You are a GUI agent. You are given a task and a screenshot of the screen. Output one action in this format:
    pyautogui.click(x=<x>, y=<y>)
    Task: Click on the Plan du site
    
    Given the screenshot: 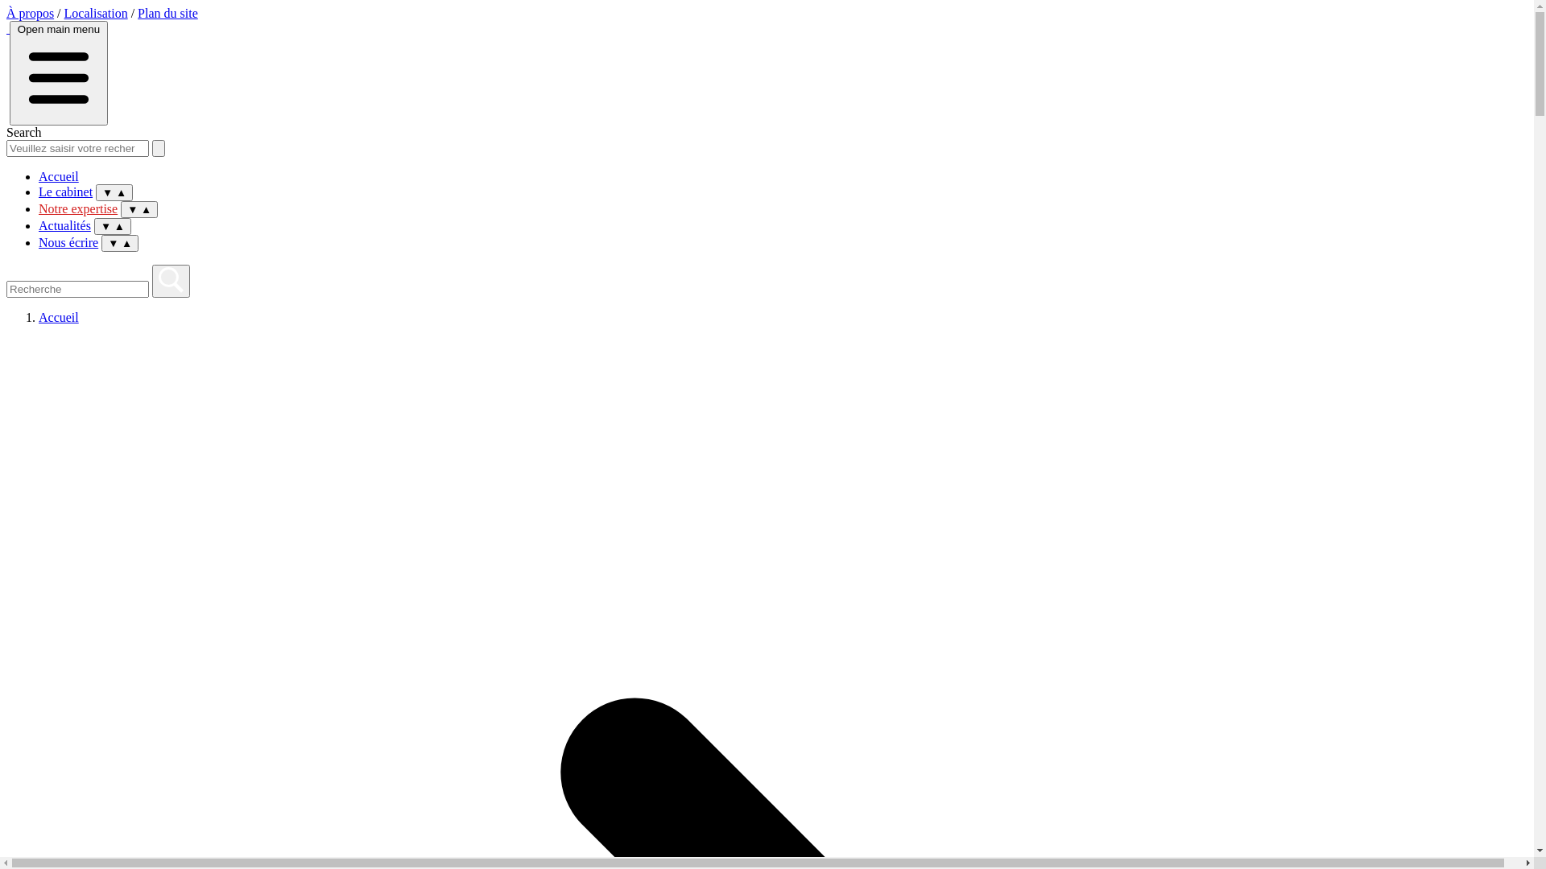 What is the action you would take?
    pyautogui.click(x=167, y=13)
    